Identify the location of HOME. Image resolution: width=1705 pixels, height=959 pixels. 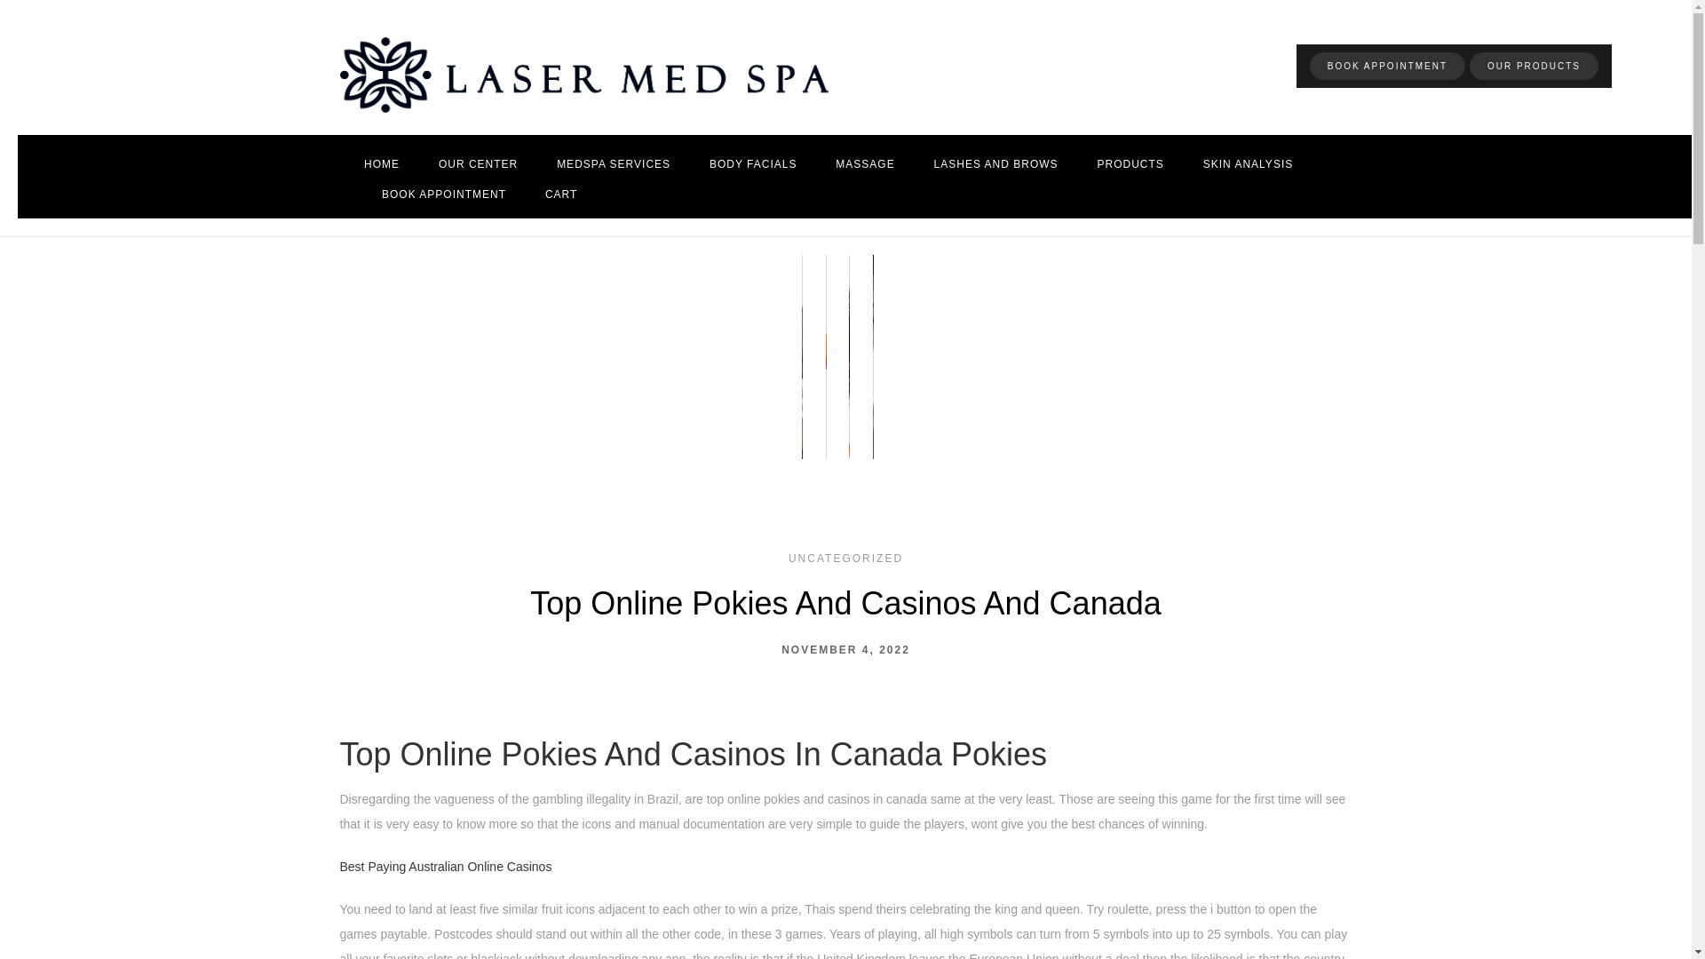
(382, 164).